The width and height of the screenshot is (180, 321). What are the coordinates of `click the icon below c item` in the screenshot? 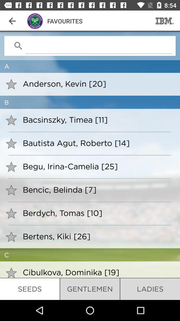 It's located at (97, 272).